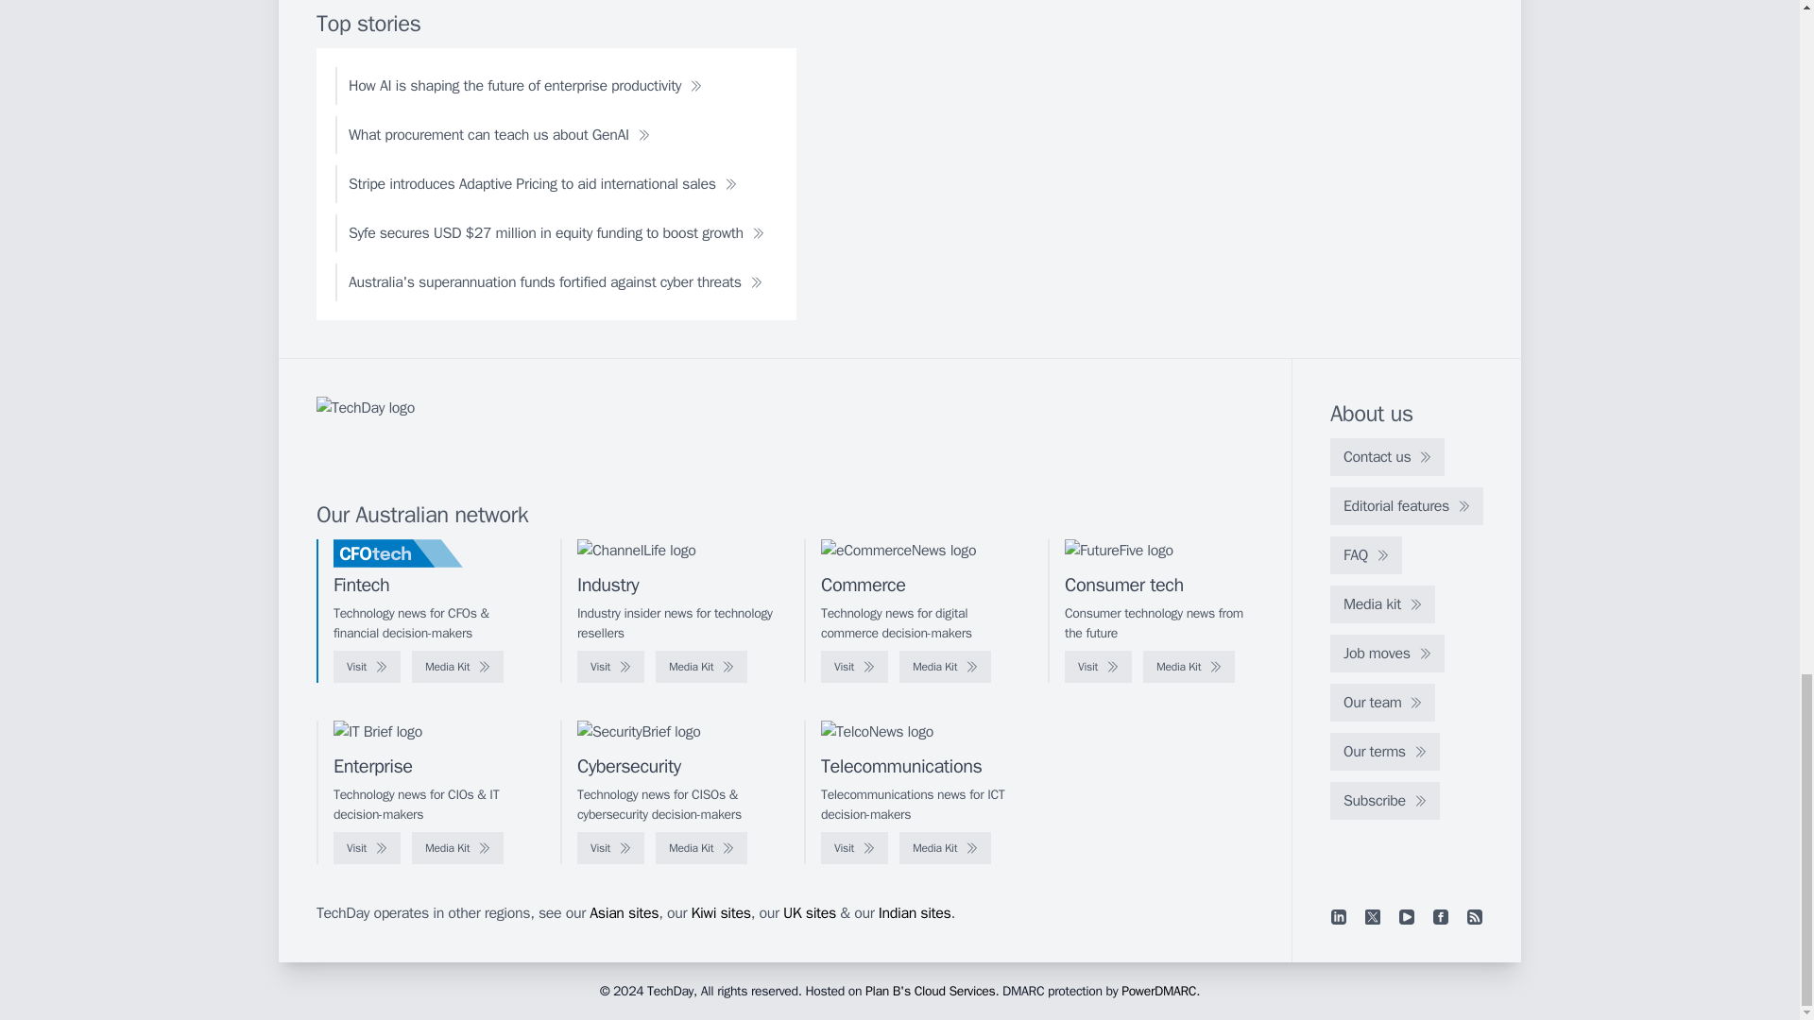 This screenshot has height=1020, width=1814. Describe the element at coordinates (367, 667) in the screenshot. I see `Visit` at that location.